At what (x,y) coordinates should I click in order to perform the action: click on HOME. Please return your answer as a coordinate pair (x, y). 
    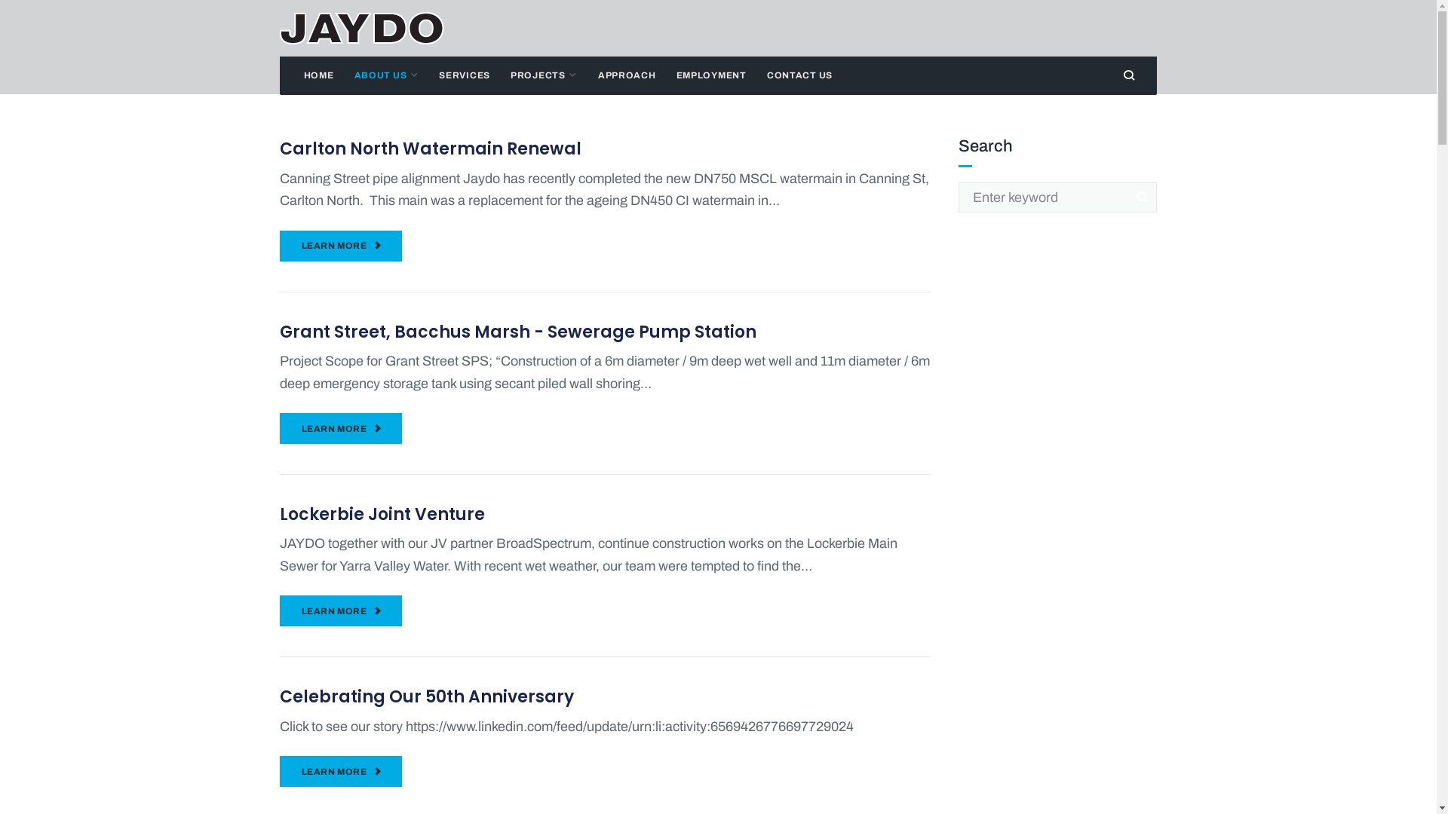
    Looking at the image, I should click on (318, 75).